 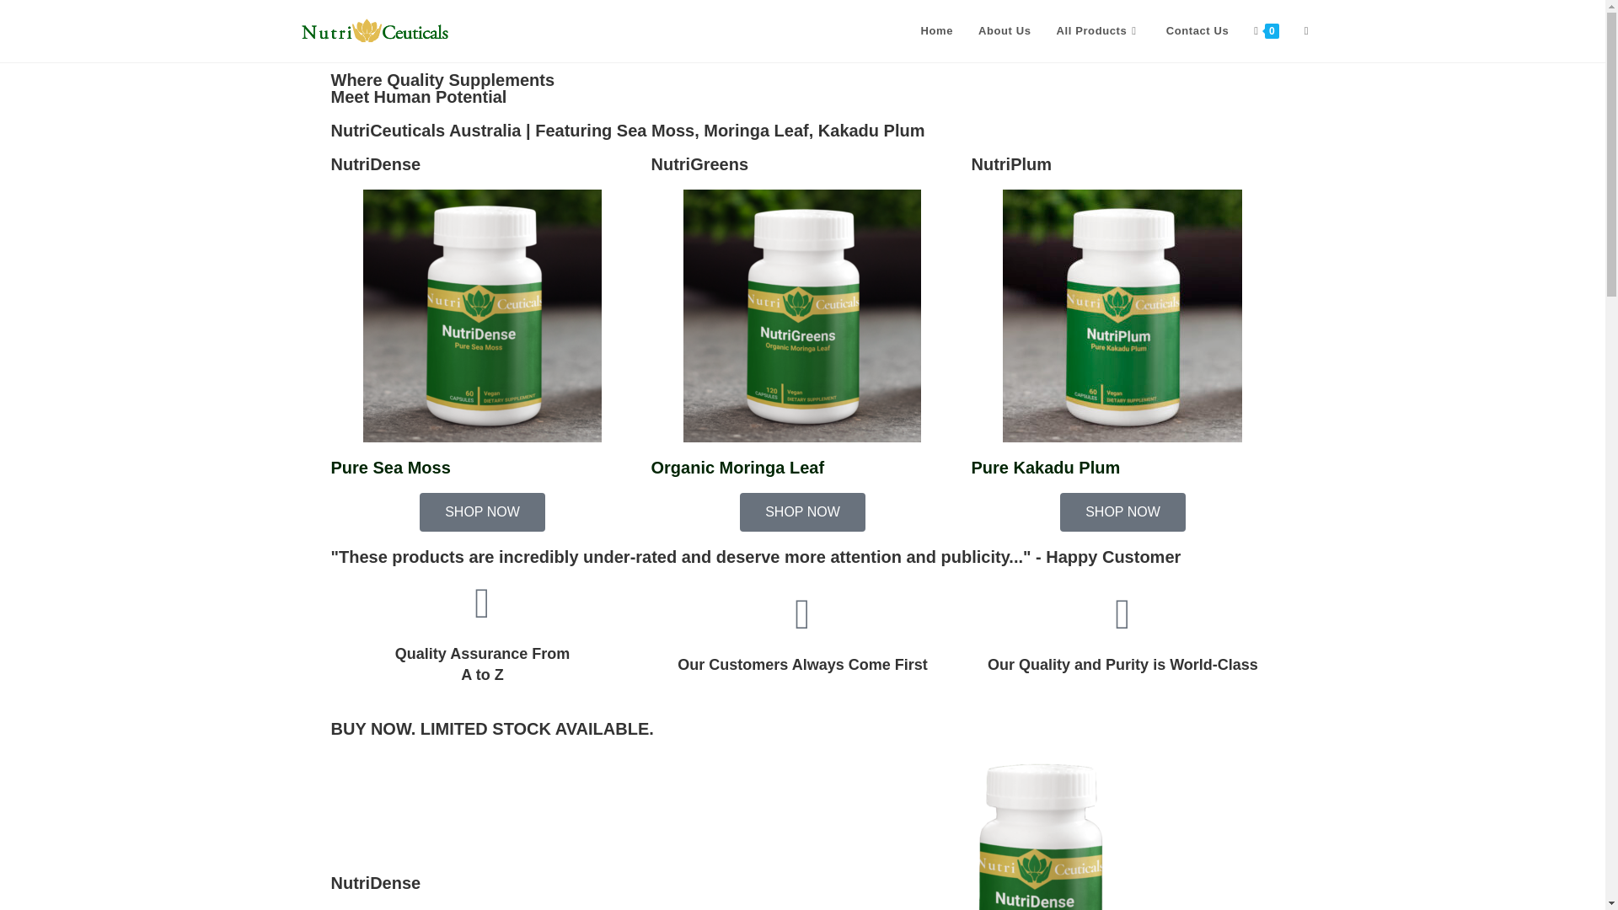 I want to click on Home, so click(x=937, y=31).